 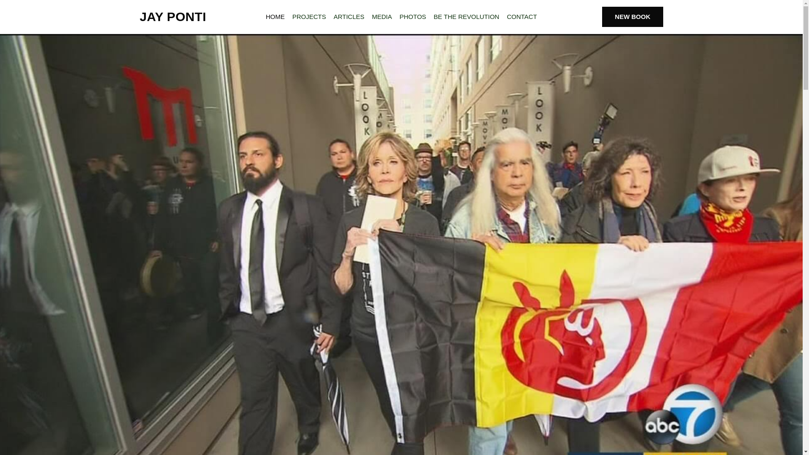 What do you see at coordinates (632, 17) in the screenshot?
I see `NEW BOOK` at bounding box center [632, 17].